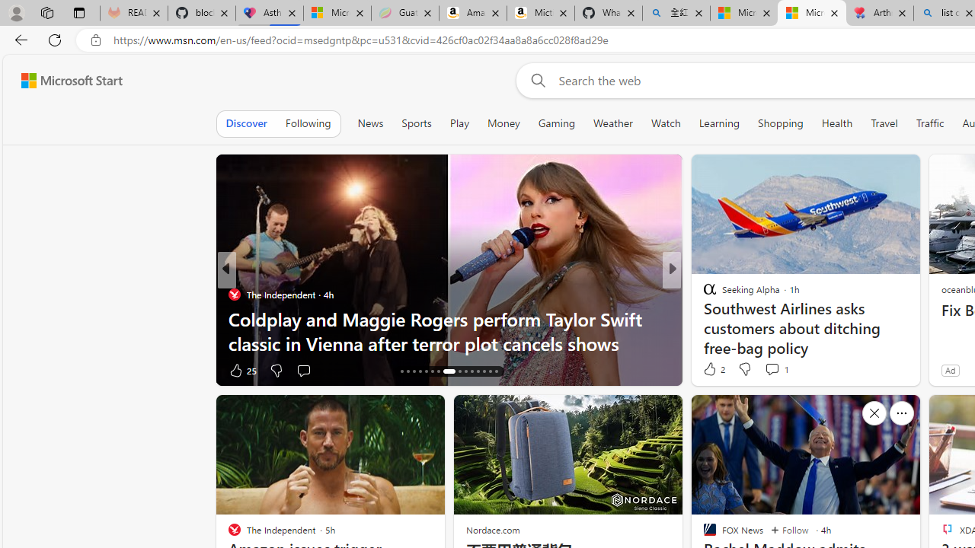 This screenshot has height=548, width=975. What do you see at coordinates (270, 14) in the screenshot?
I see `Asthma Inhalers: Names and Types` at bounding box center [270, 14].